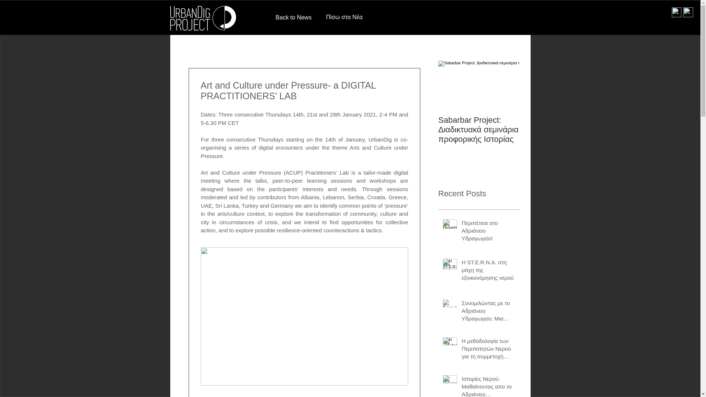 This screenshot has height=397, width=706. I want to click on Back to News, so click(293, 18).